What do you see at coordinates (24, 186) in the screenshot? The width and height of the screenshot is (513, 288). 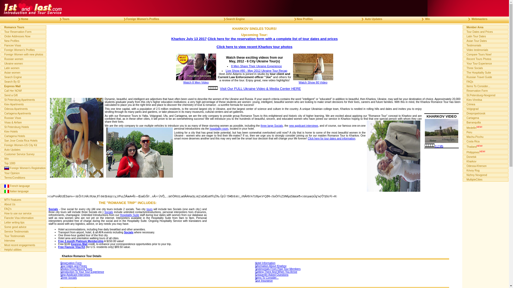 I see ` French language` at bounding box center [24, 186].